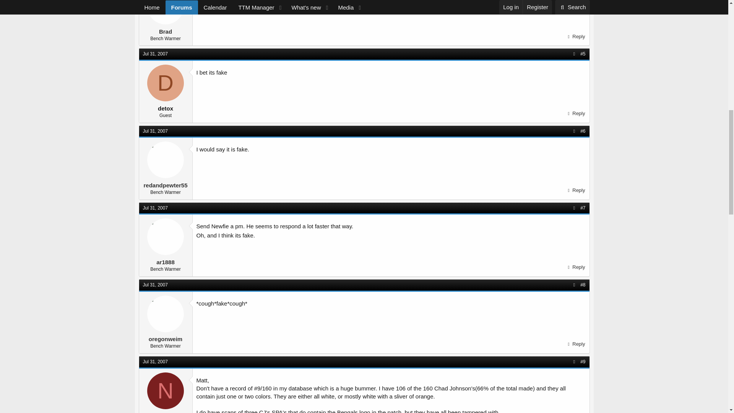 This screenshot has height=413, width=734. What do you see at coordinates (575, 37) in the screenshot?
I see `Reply, quoting this message` at bounding box center [575, 37].